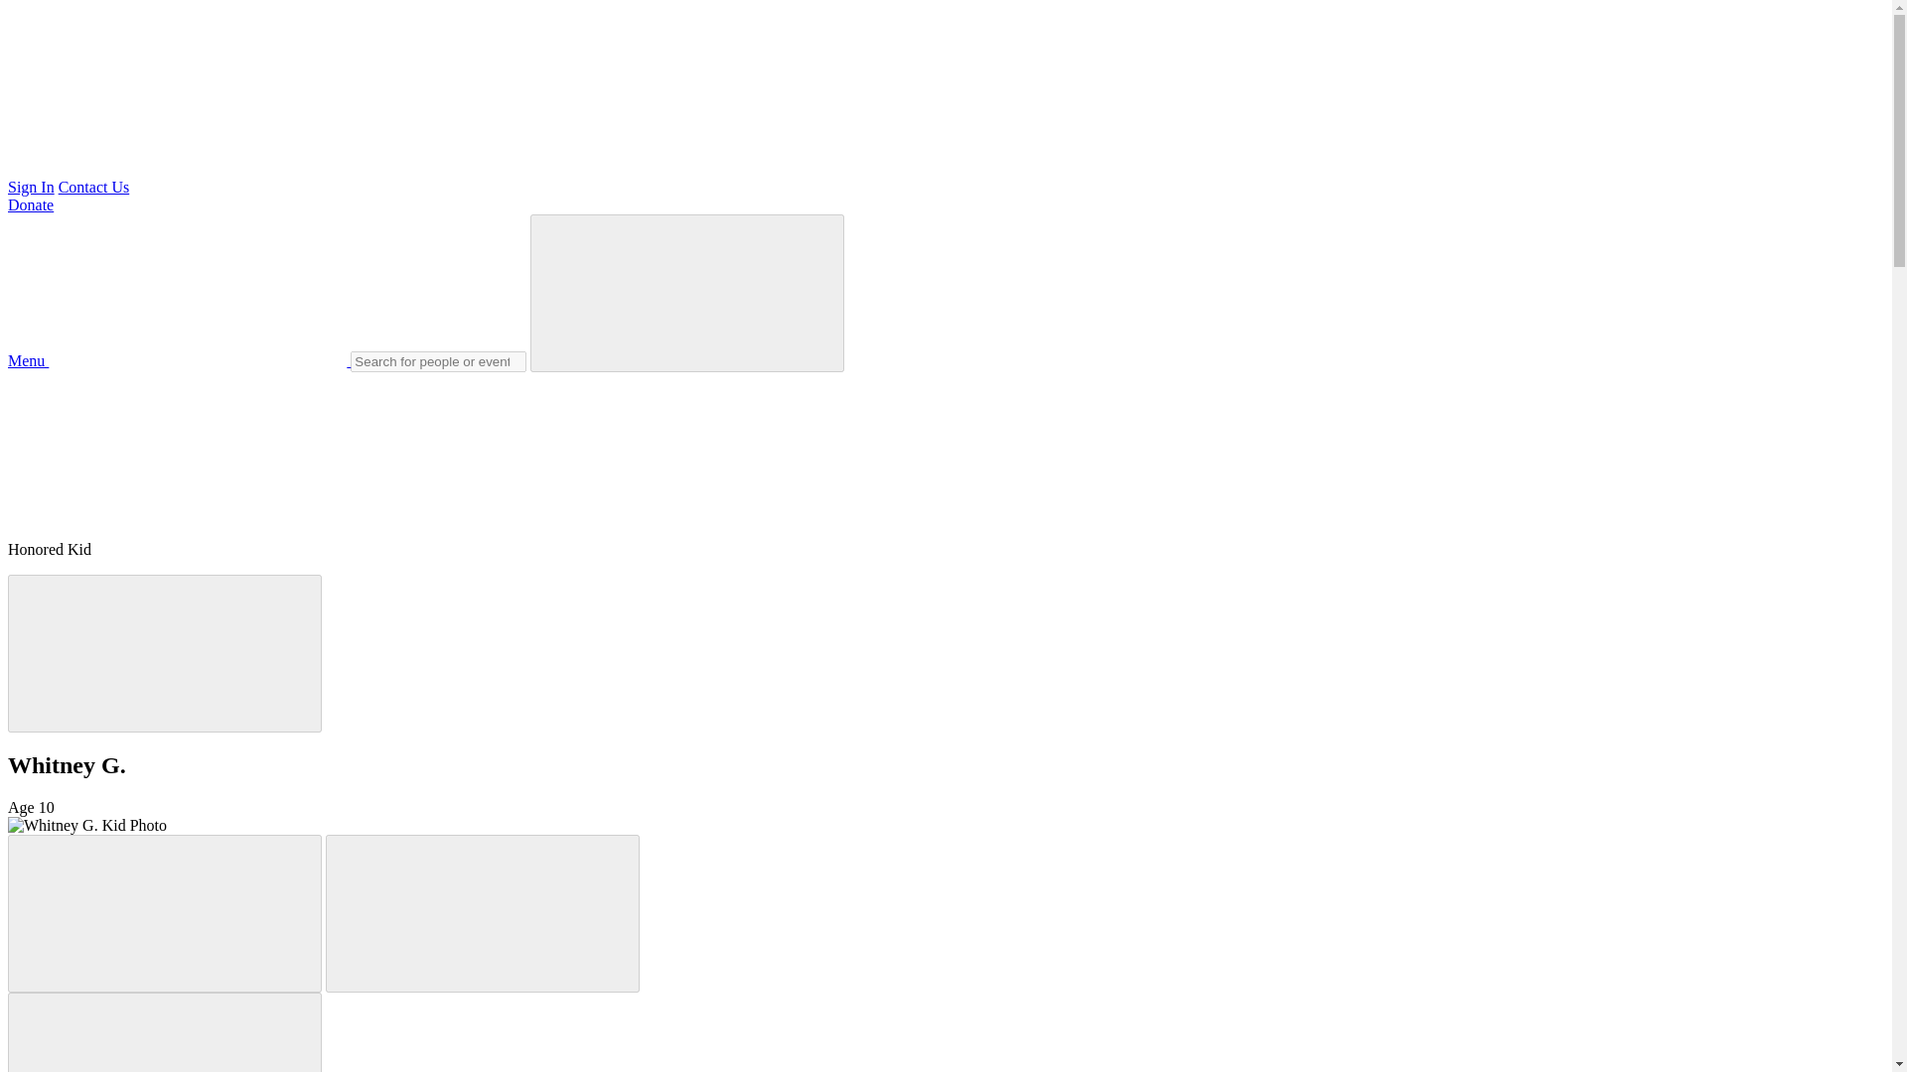 The image size is (1907, 1072). What do you see at coordinates (30, 204) in the screenshot?
I see `Donate` at bounding box center [30, 204].